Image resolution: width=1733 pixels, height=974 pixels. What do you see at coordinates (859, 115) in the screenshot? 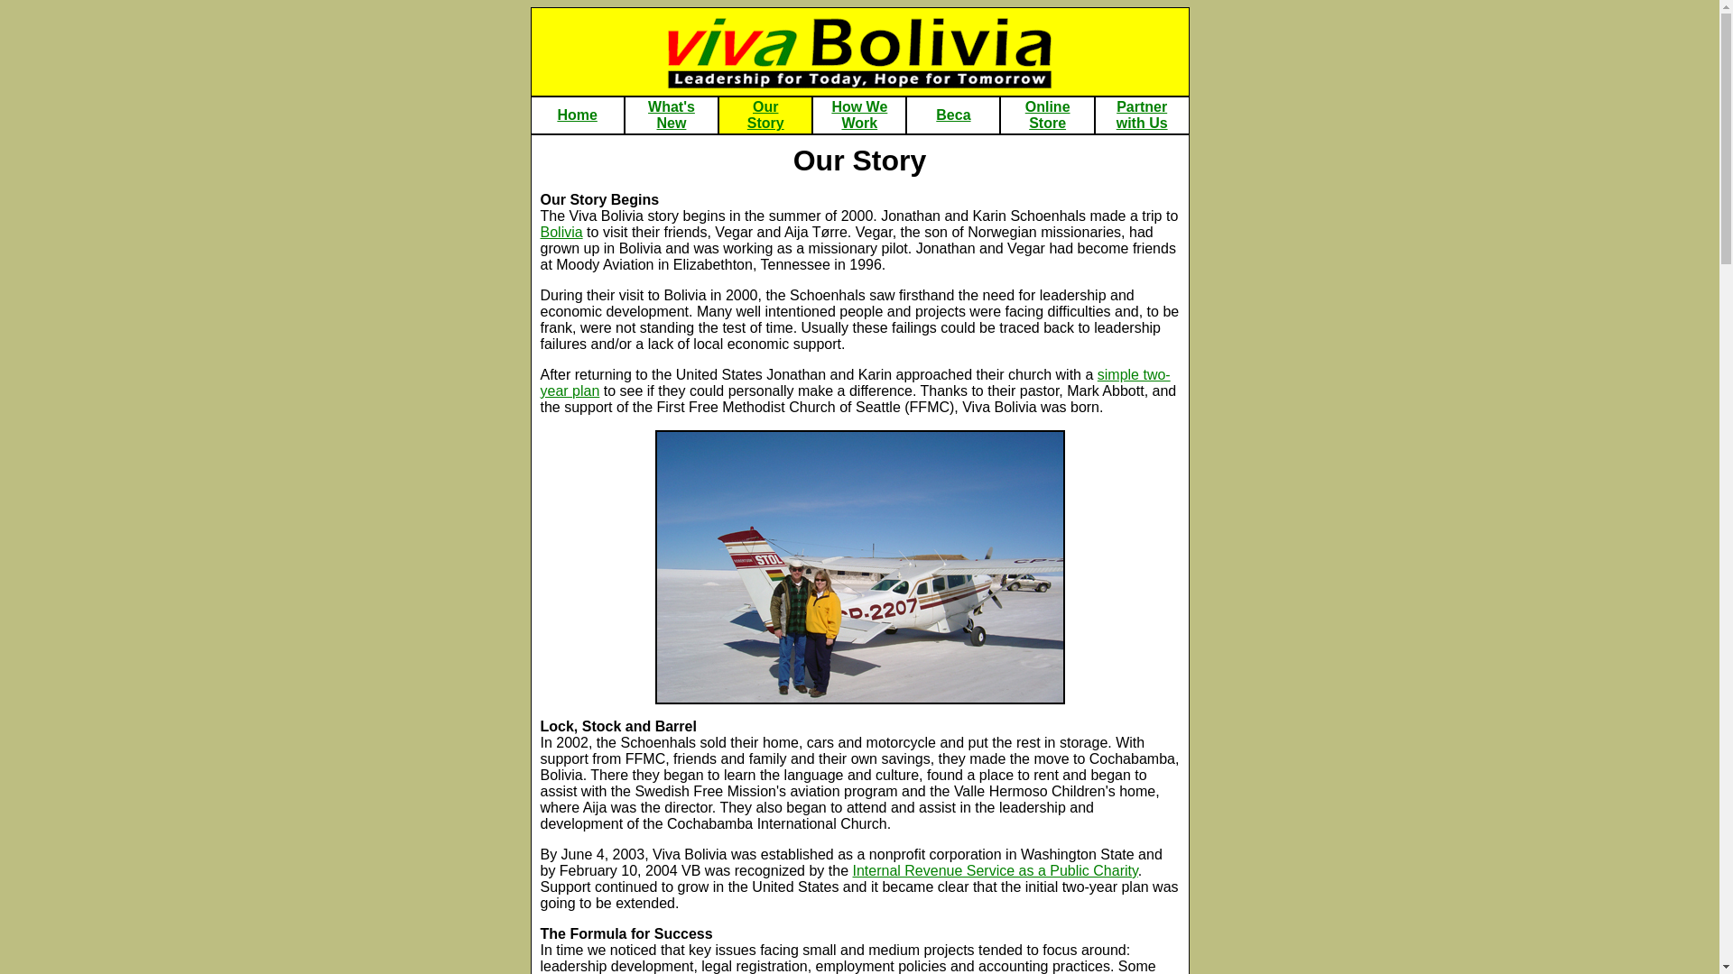
I see `simple two-year plan` at bounding box center [859, 115].